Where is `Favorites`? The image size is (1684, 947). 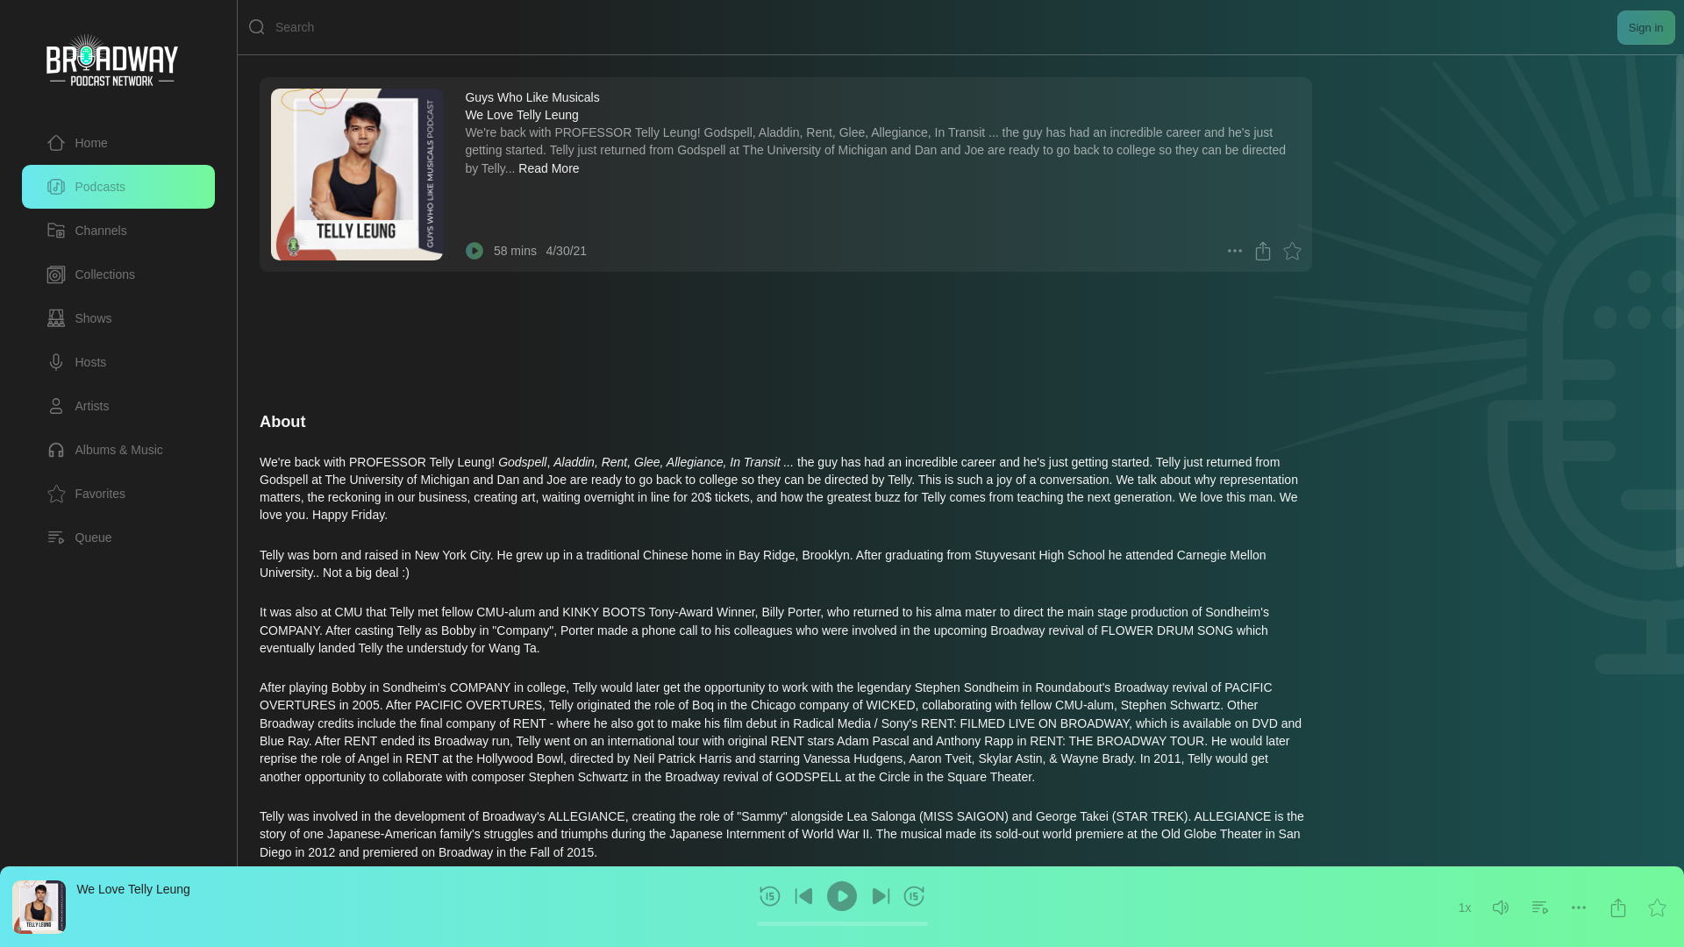
Favorites is located at coordinates (86, 493).